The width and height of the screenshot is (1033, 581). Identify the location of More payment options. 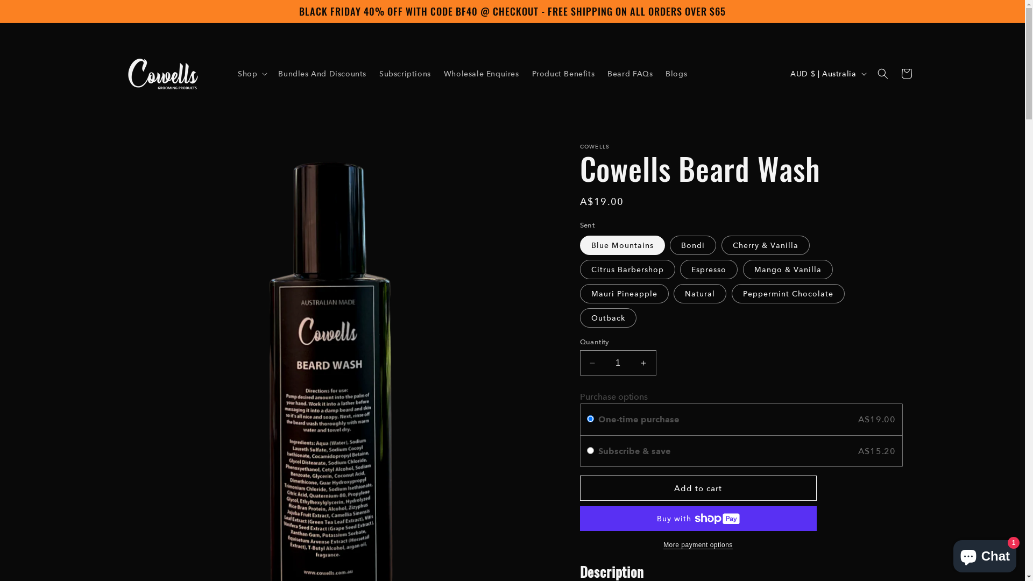
(698, 545).